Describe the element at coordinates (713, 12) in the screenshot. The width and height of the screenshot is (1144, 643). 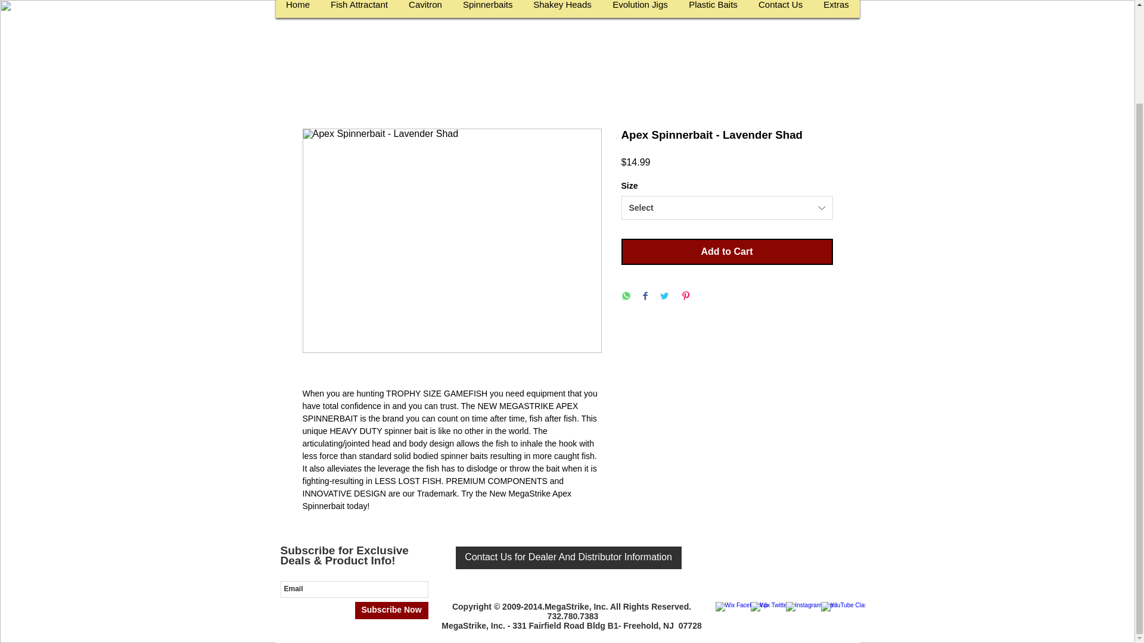
I see `Plastic Baits` at that location.